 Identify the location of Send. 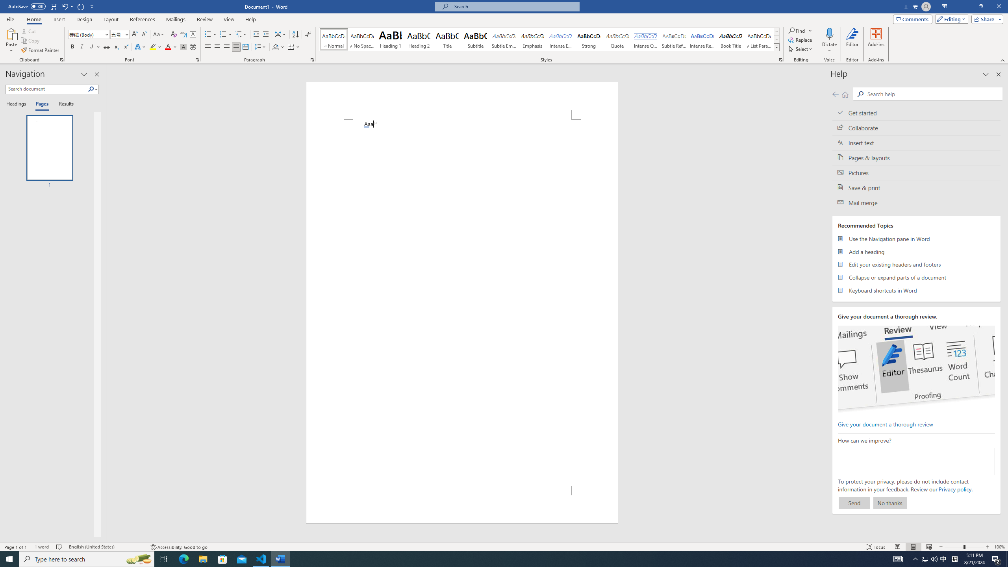
(854, 503).